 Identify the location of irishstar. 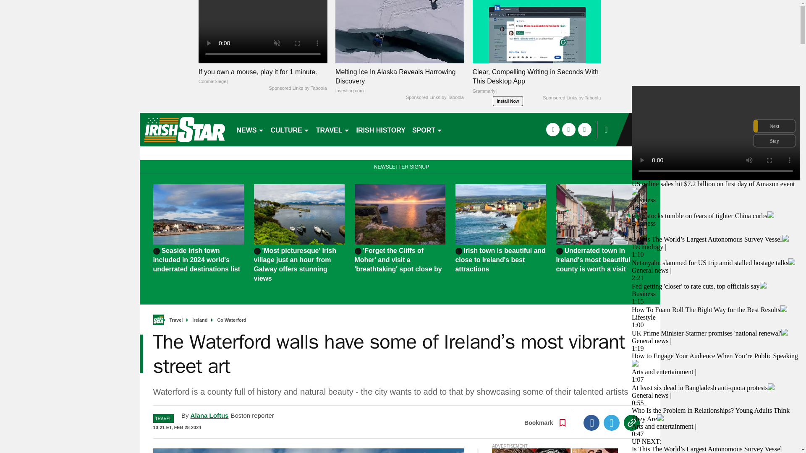
(184, 129).